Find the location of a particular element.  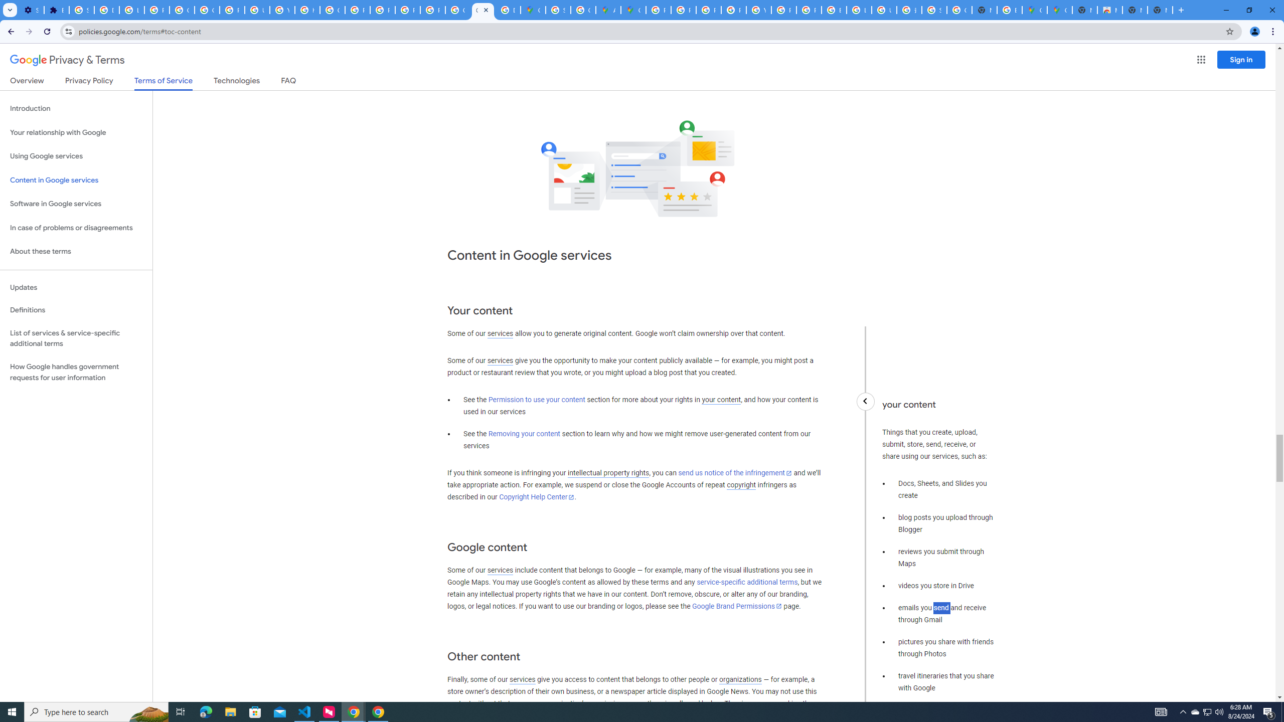

Google Maps is located at coordinates (534, 10).